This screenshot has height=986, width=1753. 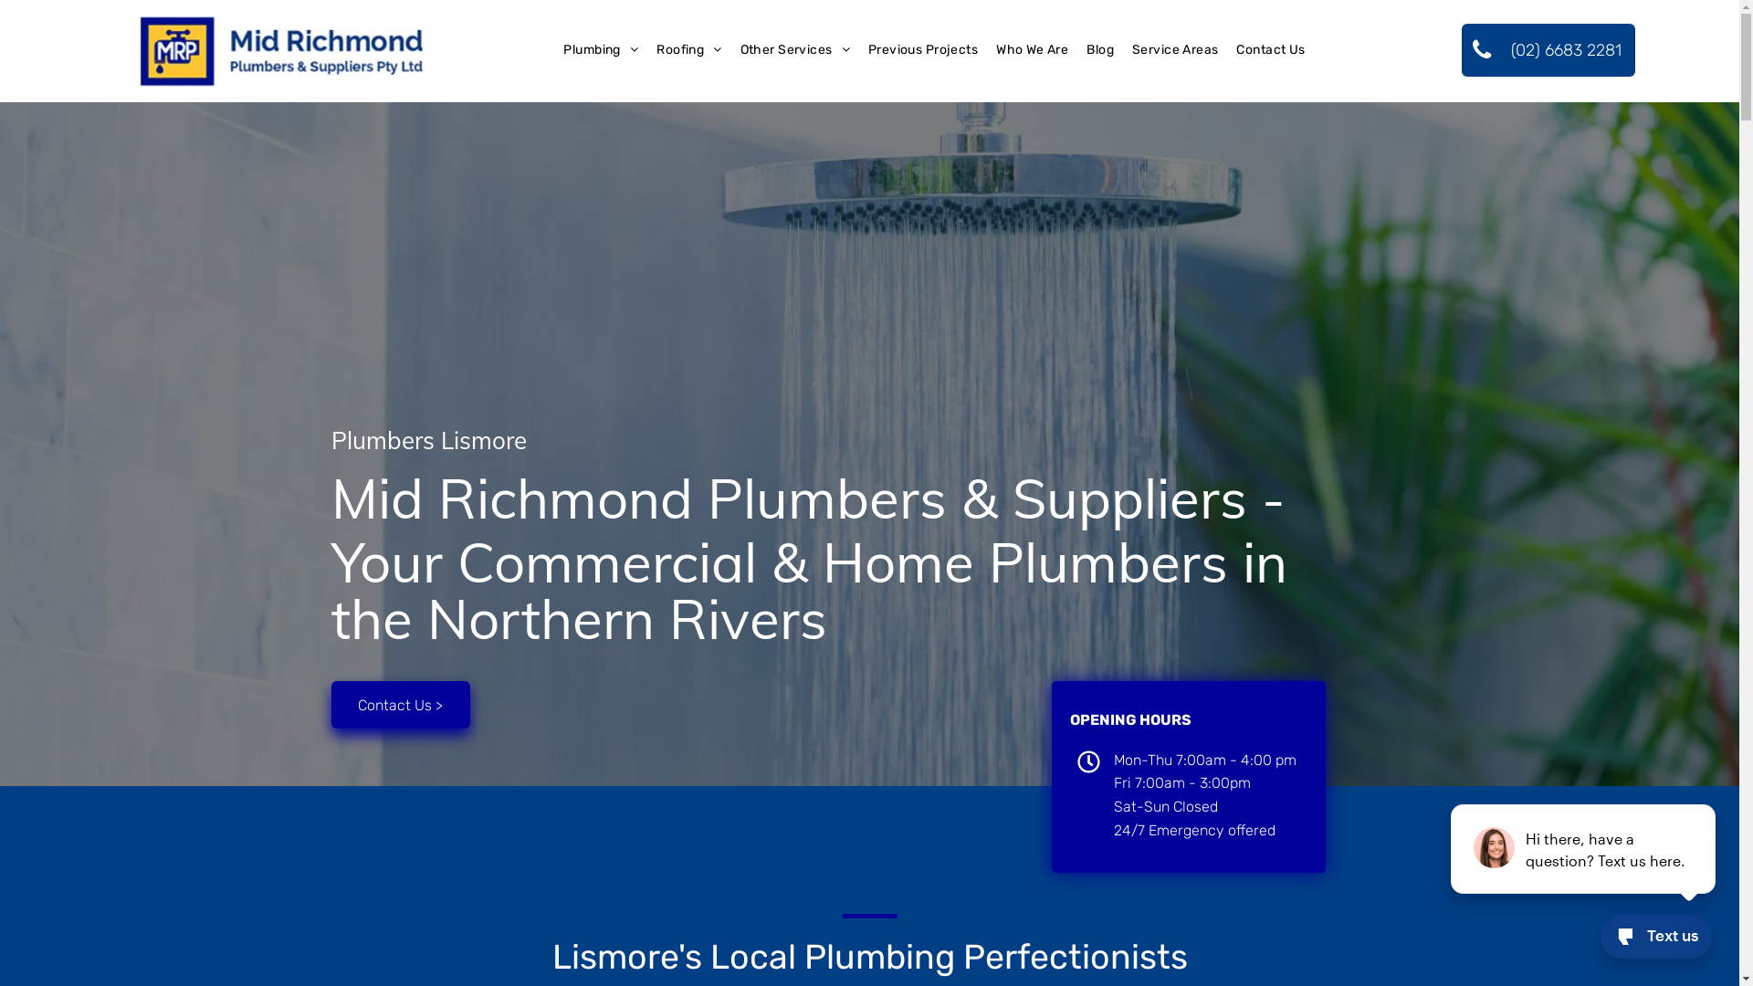 I want to click on Plumbing, so click(x=601, y=51).